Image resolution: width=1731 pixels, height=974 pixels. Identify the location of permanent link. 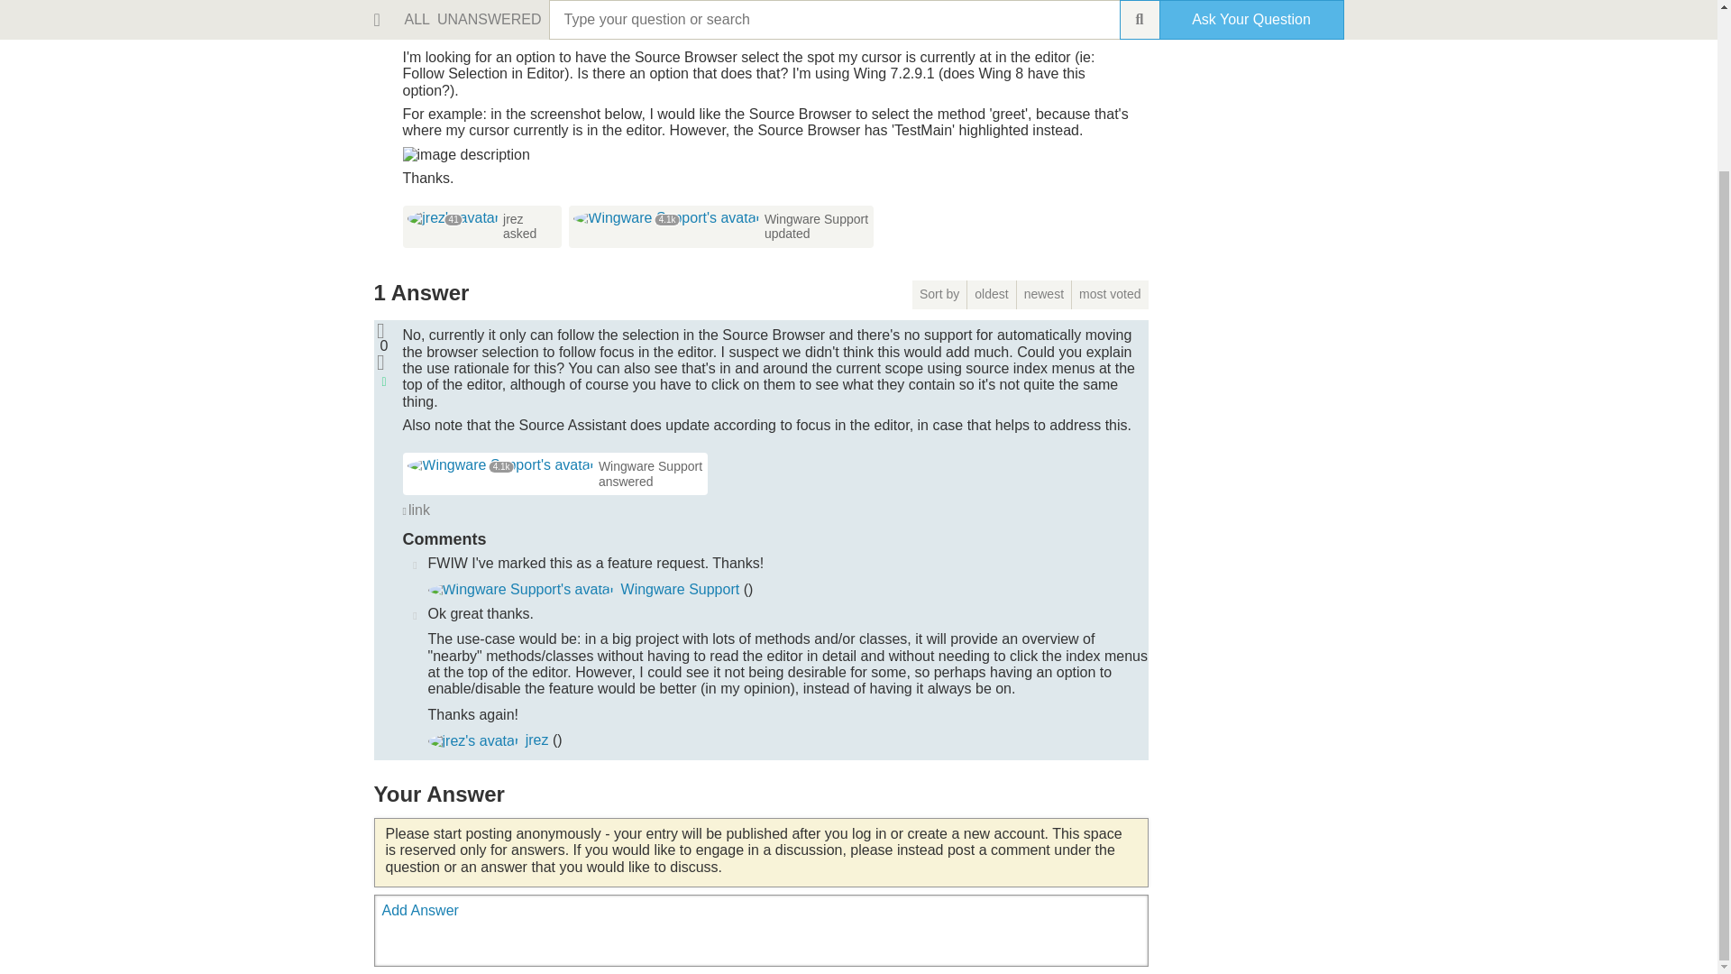
(415, 510).